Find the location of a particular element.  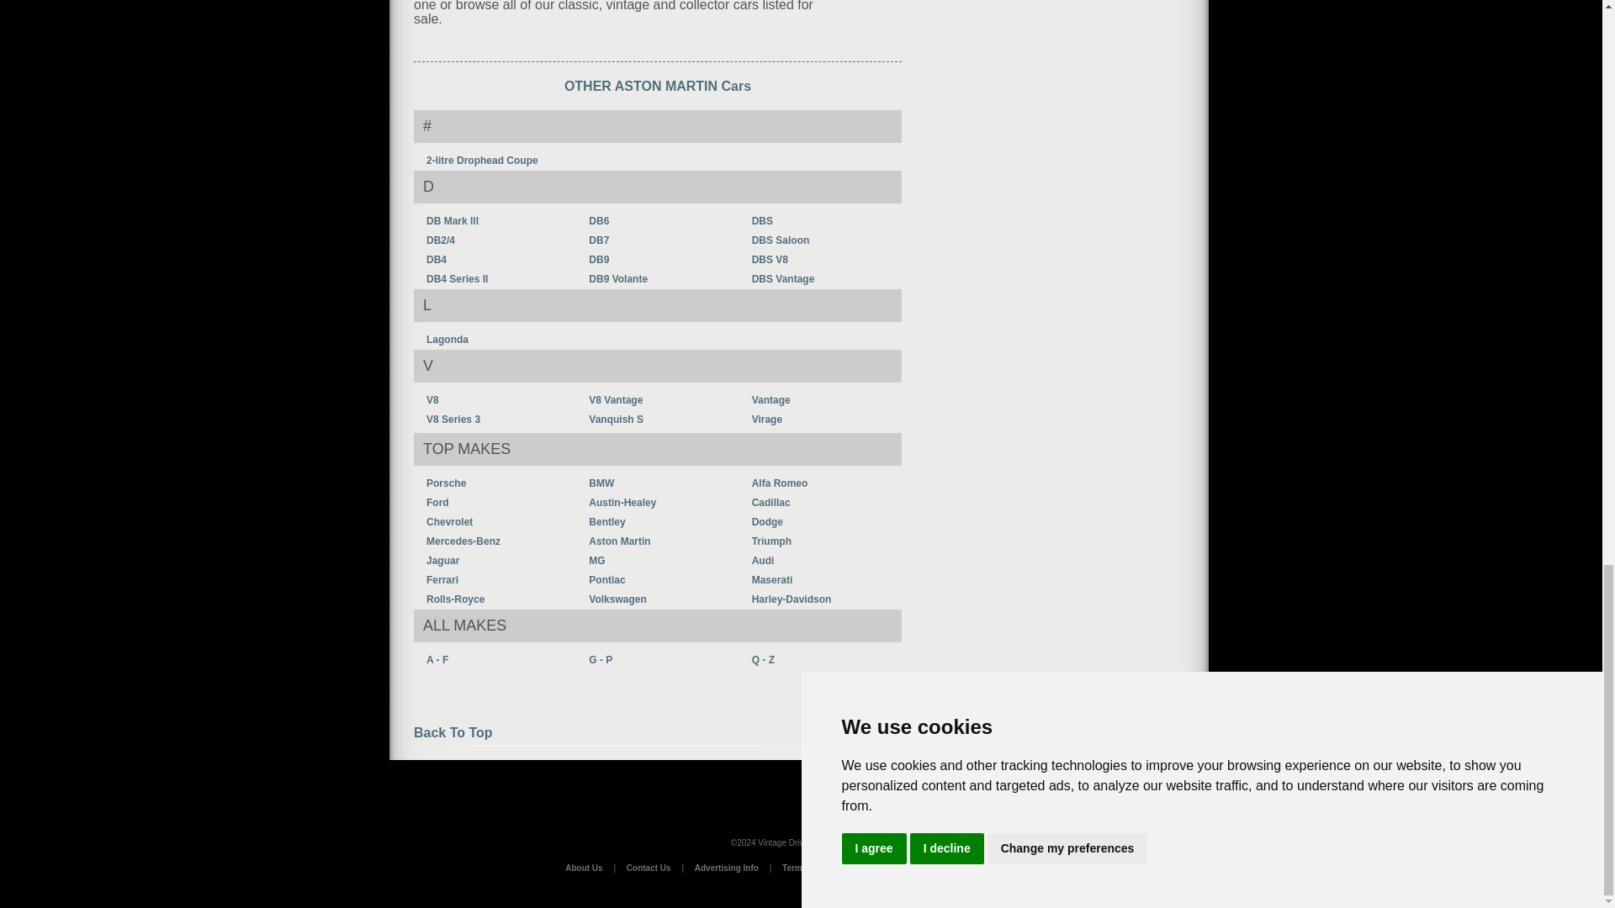

DB4 is located at coordinates (436, 260).